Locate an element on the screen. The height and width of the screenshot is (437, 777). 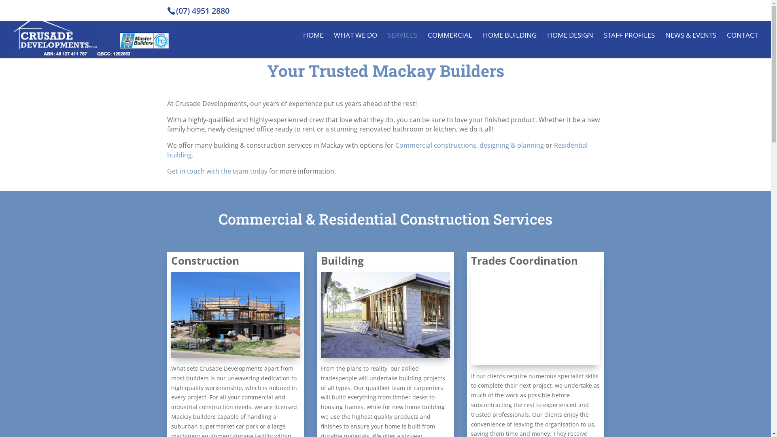
web_crusade-developments-pty-ltd_bf981b325a is located at coordinates (235, 315).